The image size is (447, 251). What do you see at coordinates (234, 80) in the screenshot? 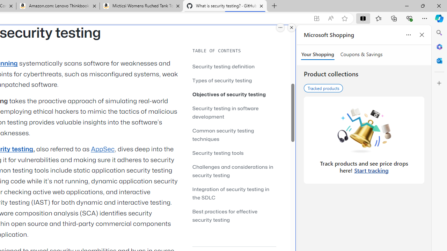
I see `Types of security testing` at bounding box center [234, 80].